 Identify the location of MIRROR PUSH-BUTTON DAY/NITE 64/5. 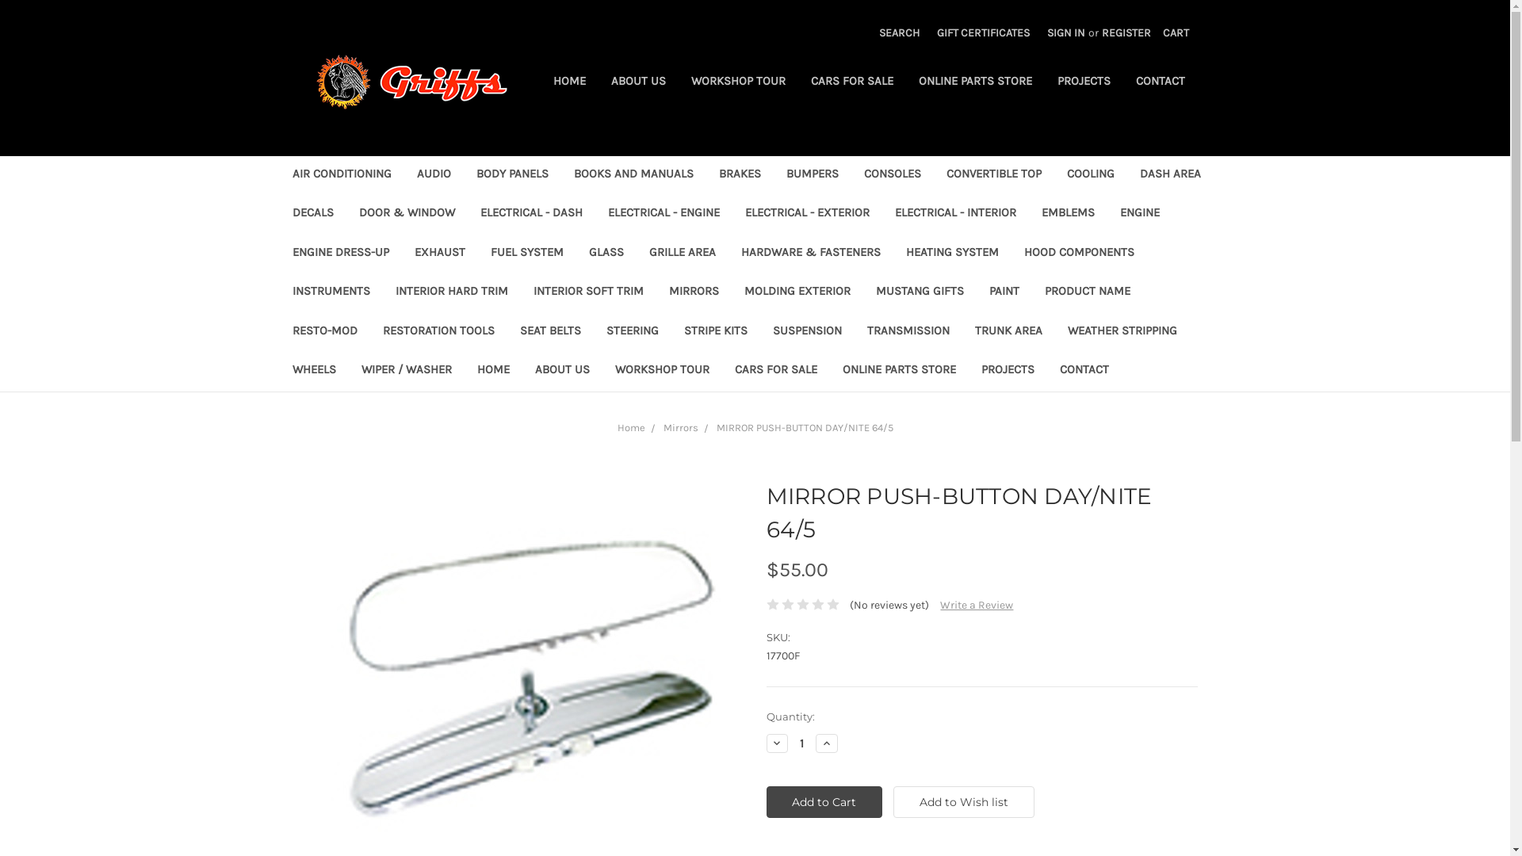
(805, 428).